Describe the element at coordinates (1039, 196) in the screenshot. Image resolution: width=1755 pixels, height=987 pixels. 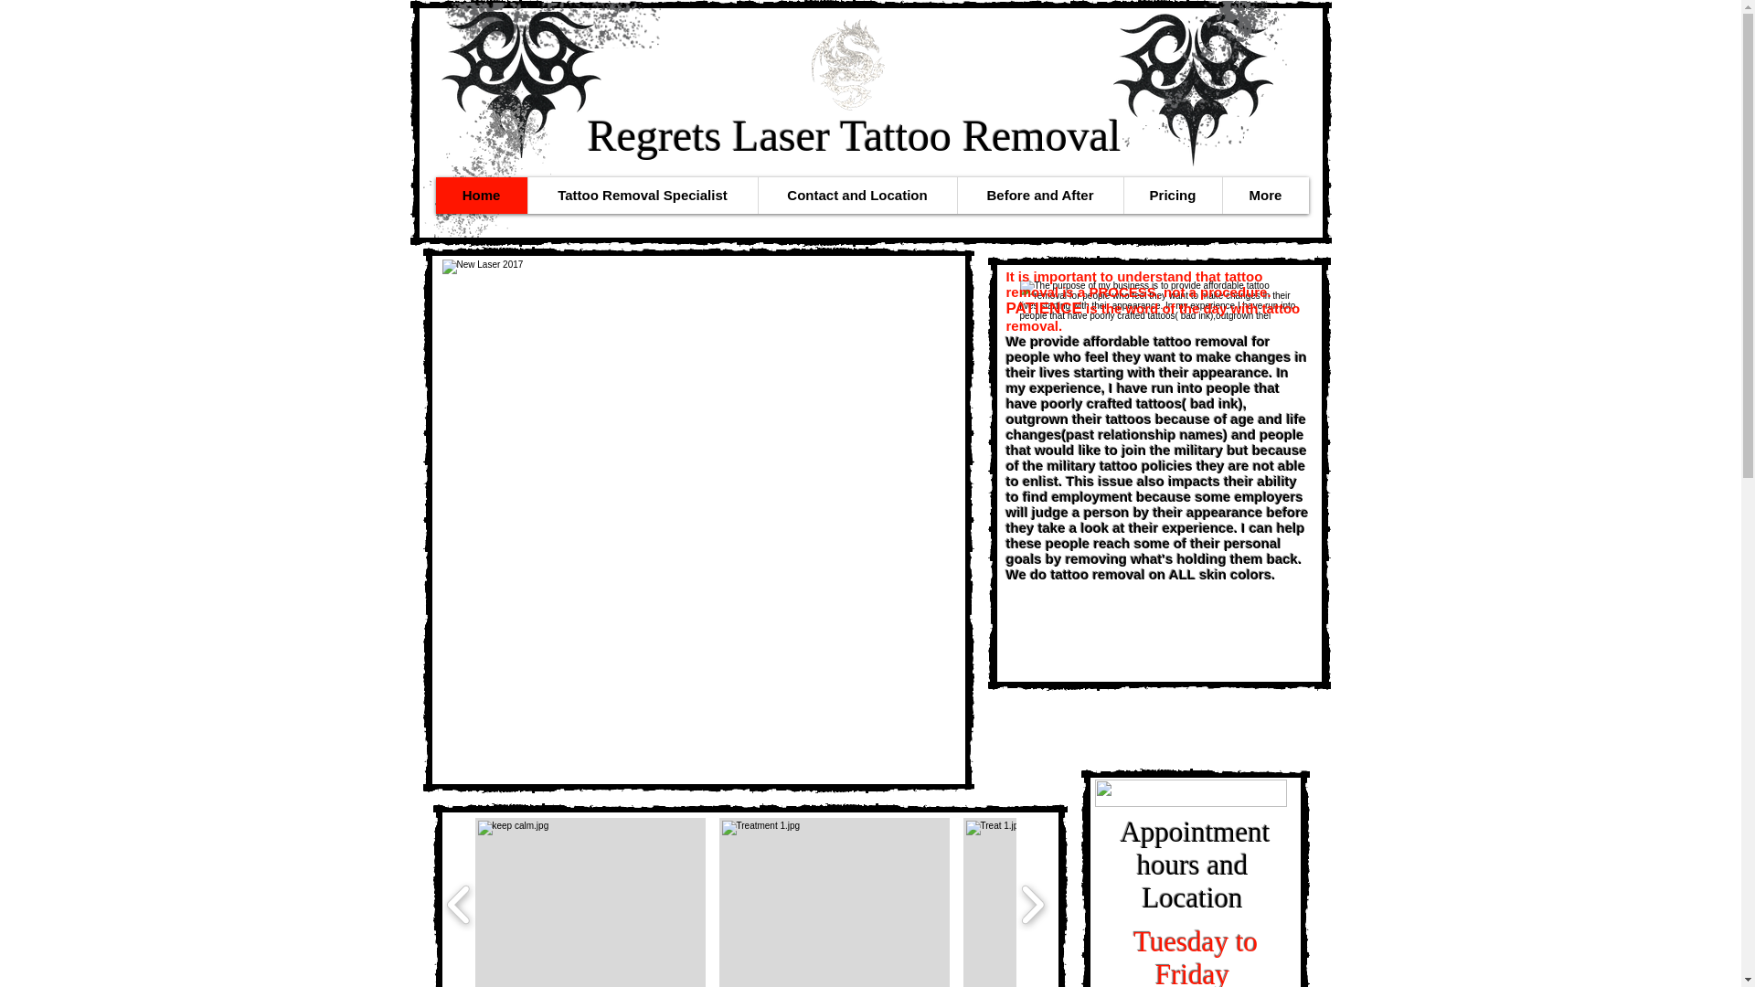
I see `Before and After` at that location.